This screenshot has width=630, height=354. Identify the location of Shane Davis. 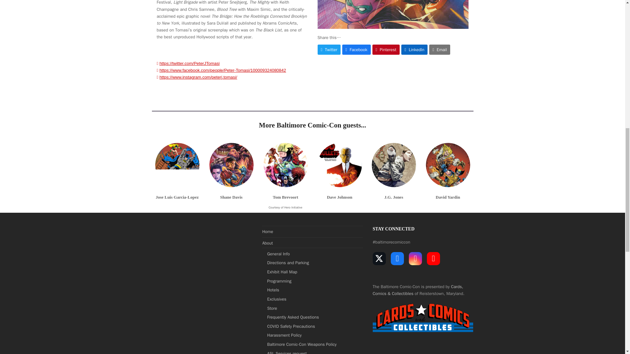
(231, 165).